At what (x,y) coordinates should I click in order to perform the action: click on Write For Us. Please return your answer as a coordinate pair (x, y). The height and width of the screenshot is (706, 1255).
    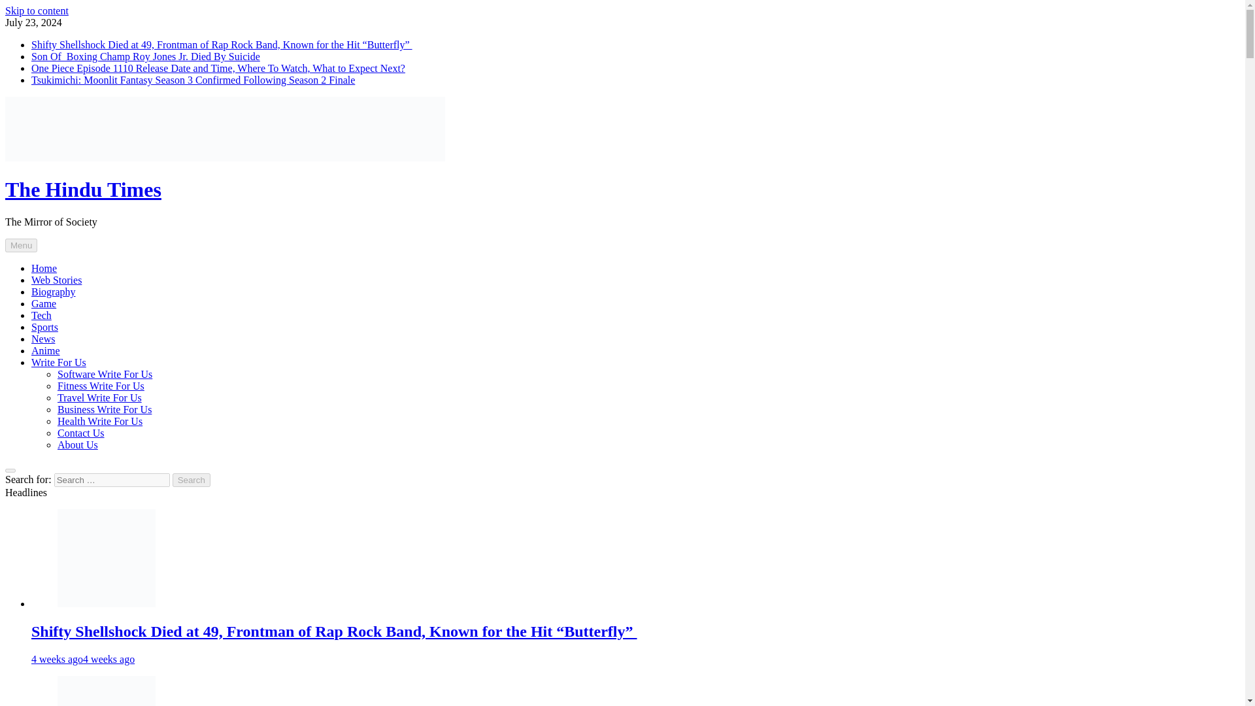
    Looking at the image, I should click on (59, 362).